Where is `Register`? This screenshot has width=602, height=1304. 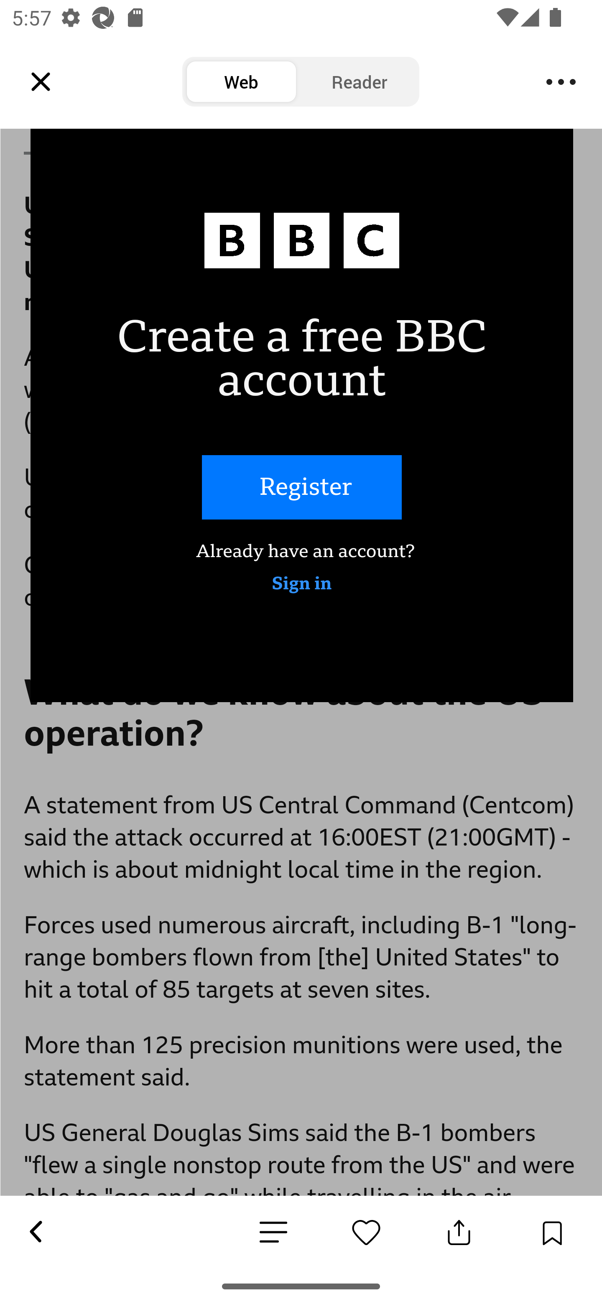 Register is located at coordinates (301, 488).